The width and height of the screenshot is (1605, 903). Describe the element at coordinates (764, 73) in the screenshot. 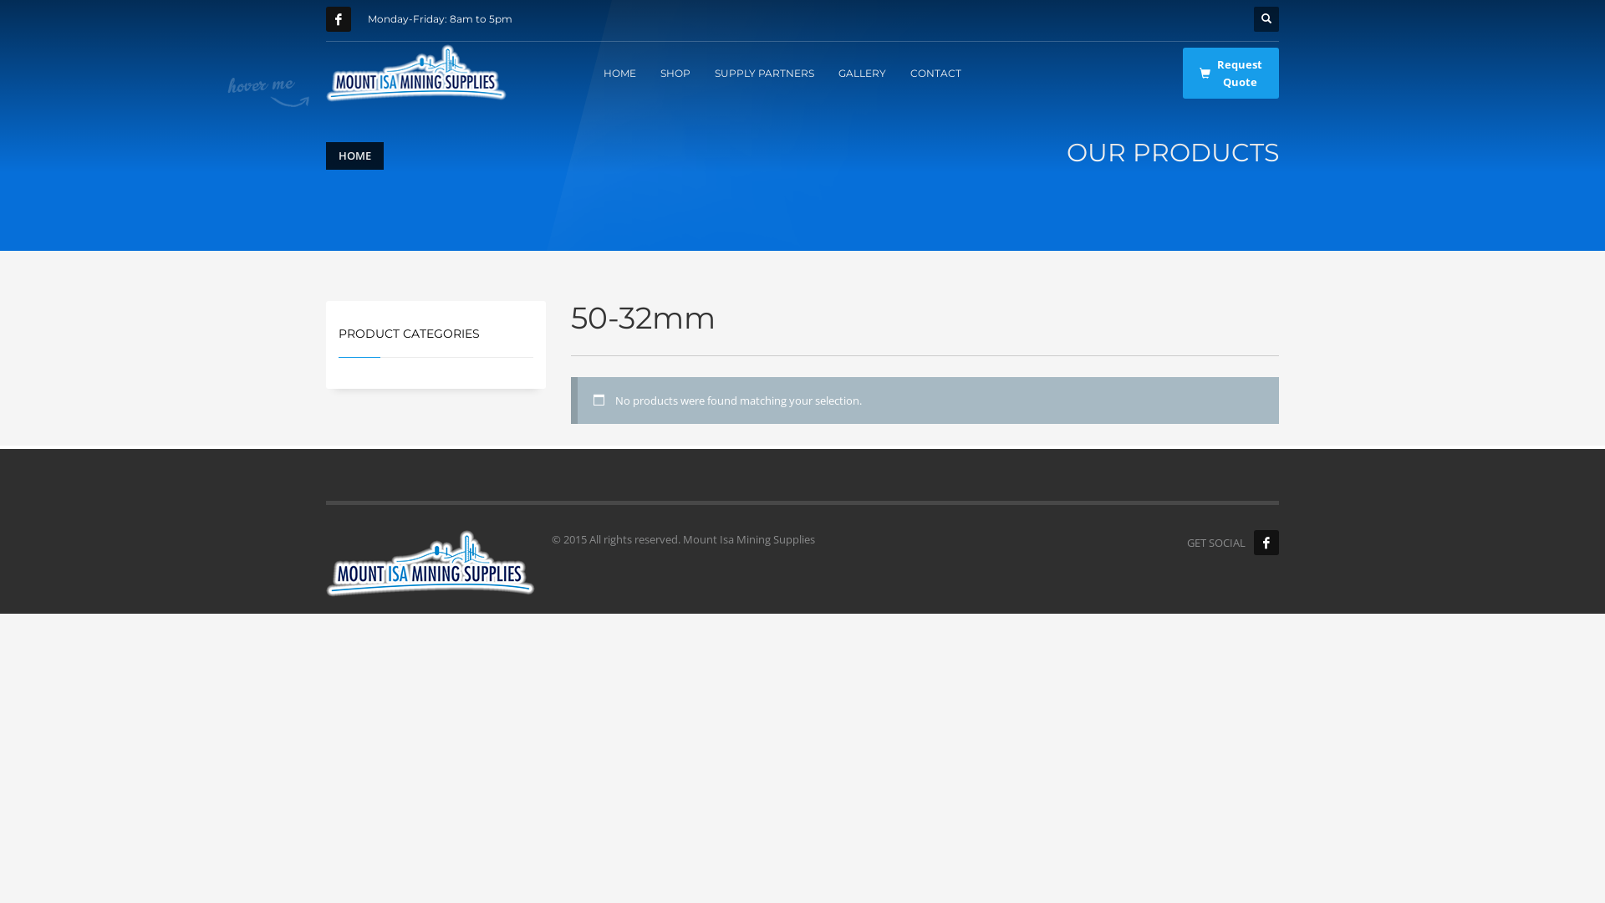

I see `SUPPLY PARTNERS` at that location.